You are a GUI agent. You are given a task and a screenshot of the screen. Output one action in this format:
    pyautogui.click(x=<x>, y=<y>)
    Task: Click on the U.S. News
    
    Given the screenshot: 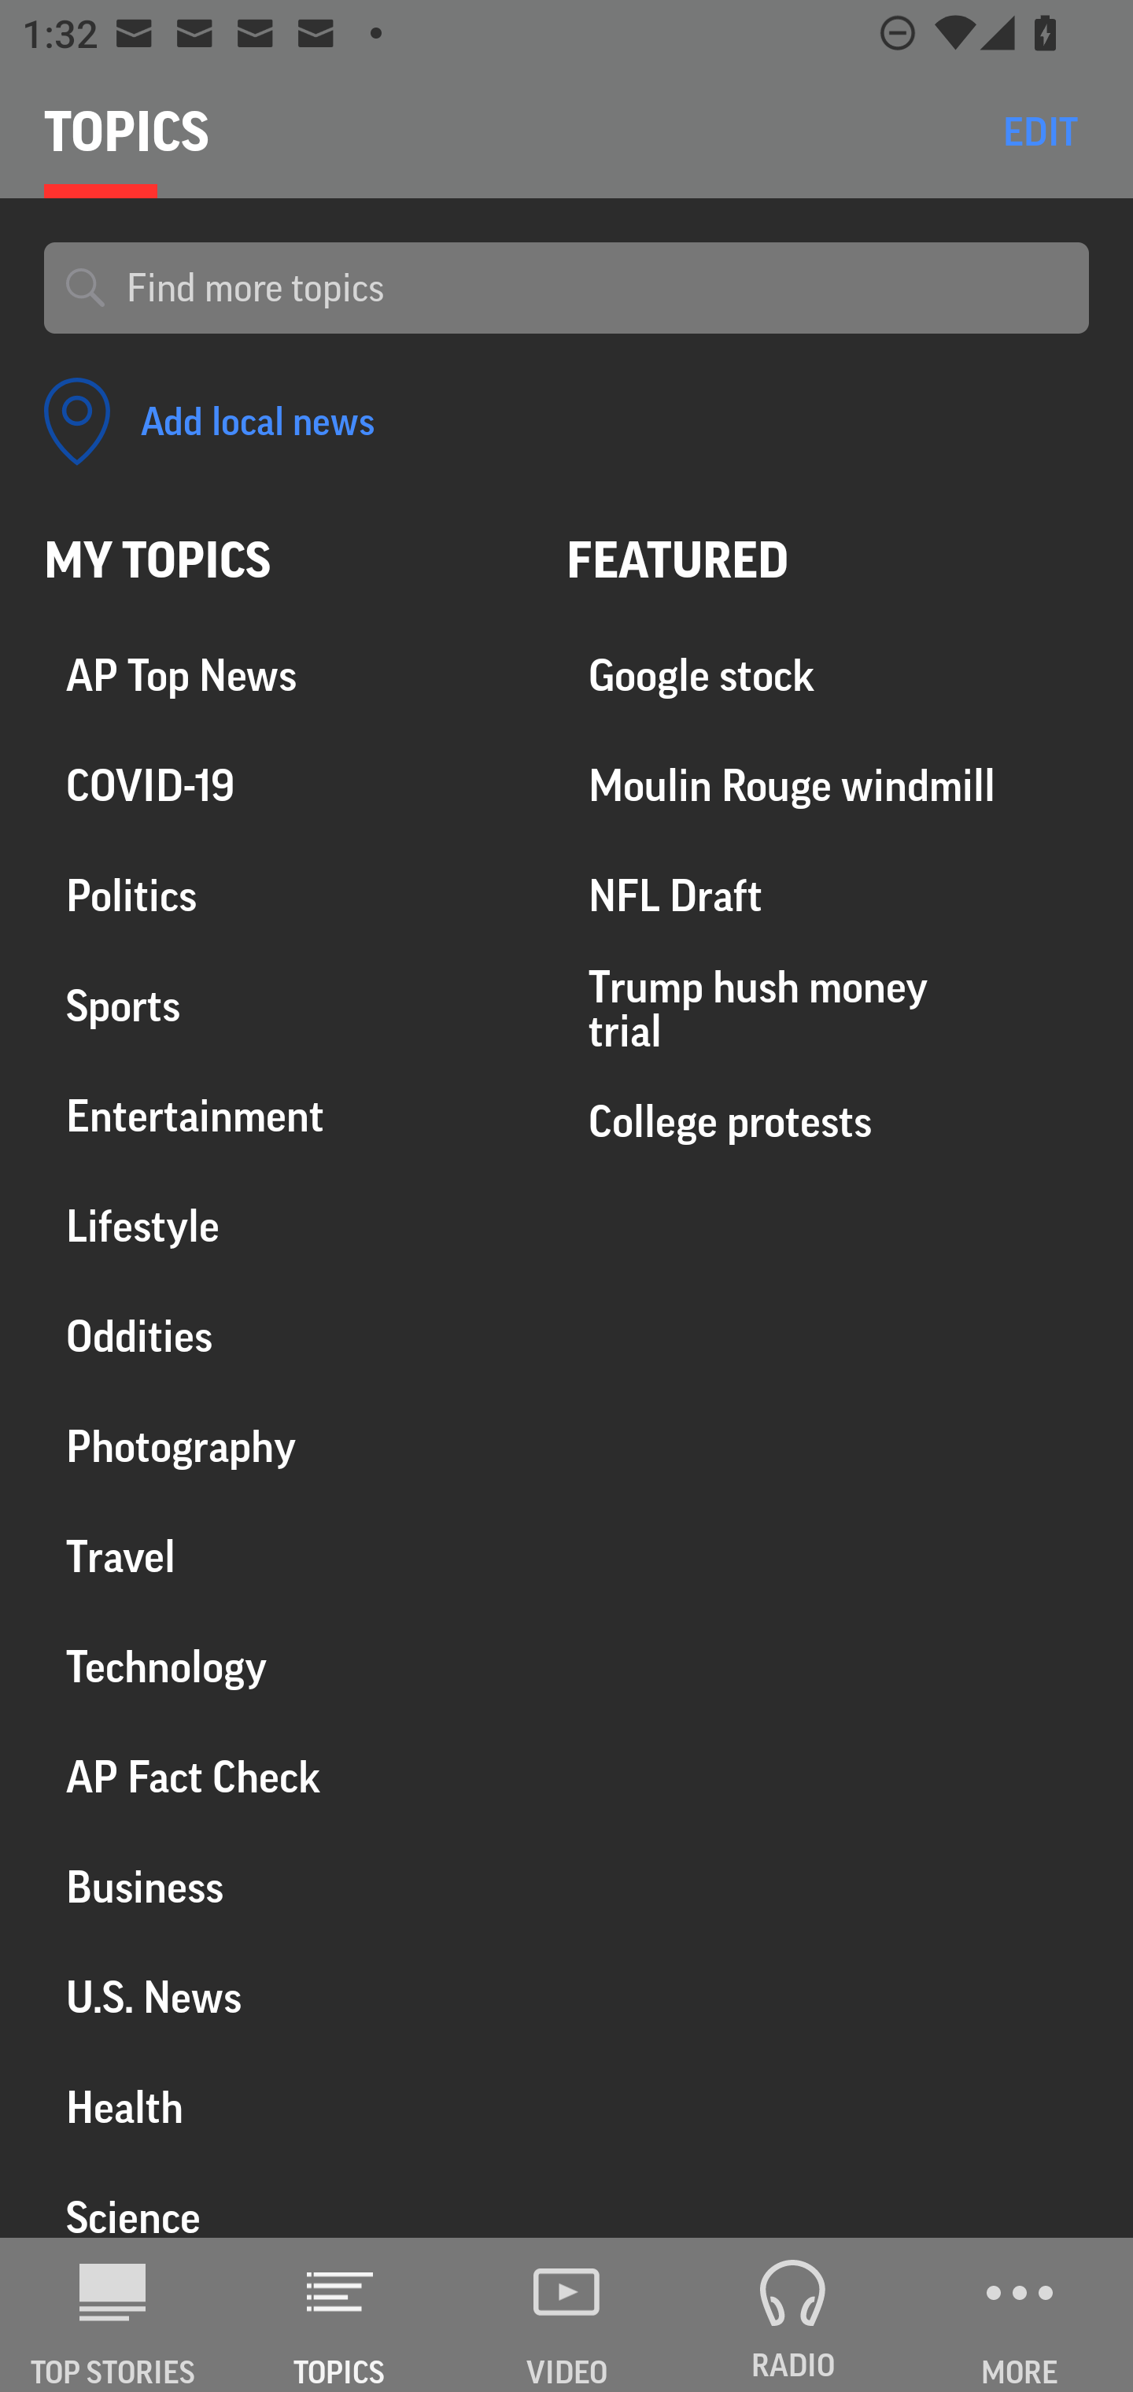 What is the action you would take?
    pyautogui.click(x=283, y=1997)
    